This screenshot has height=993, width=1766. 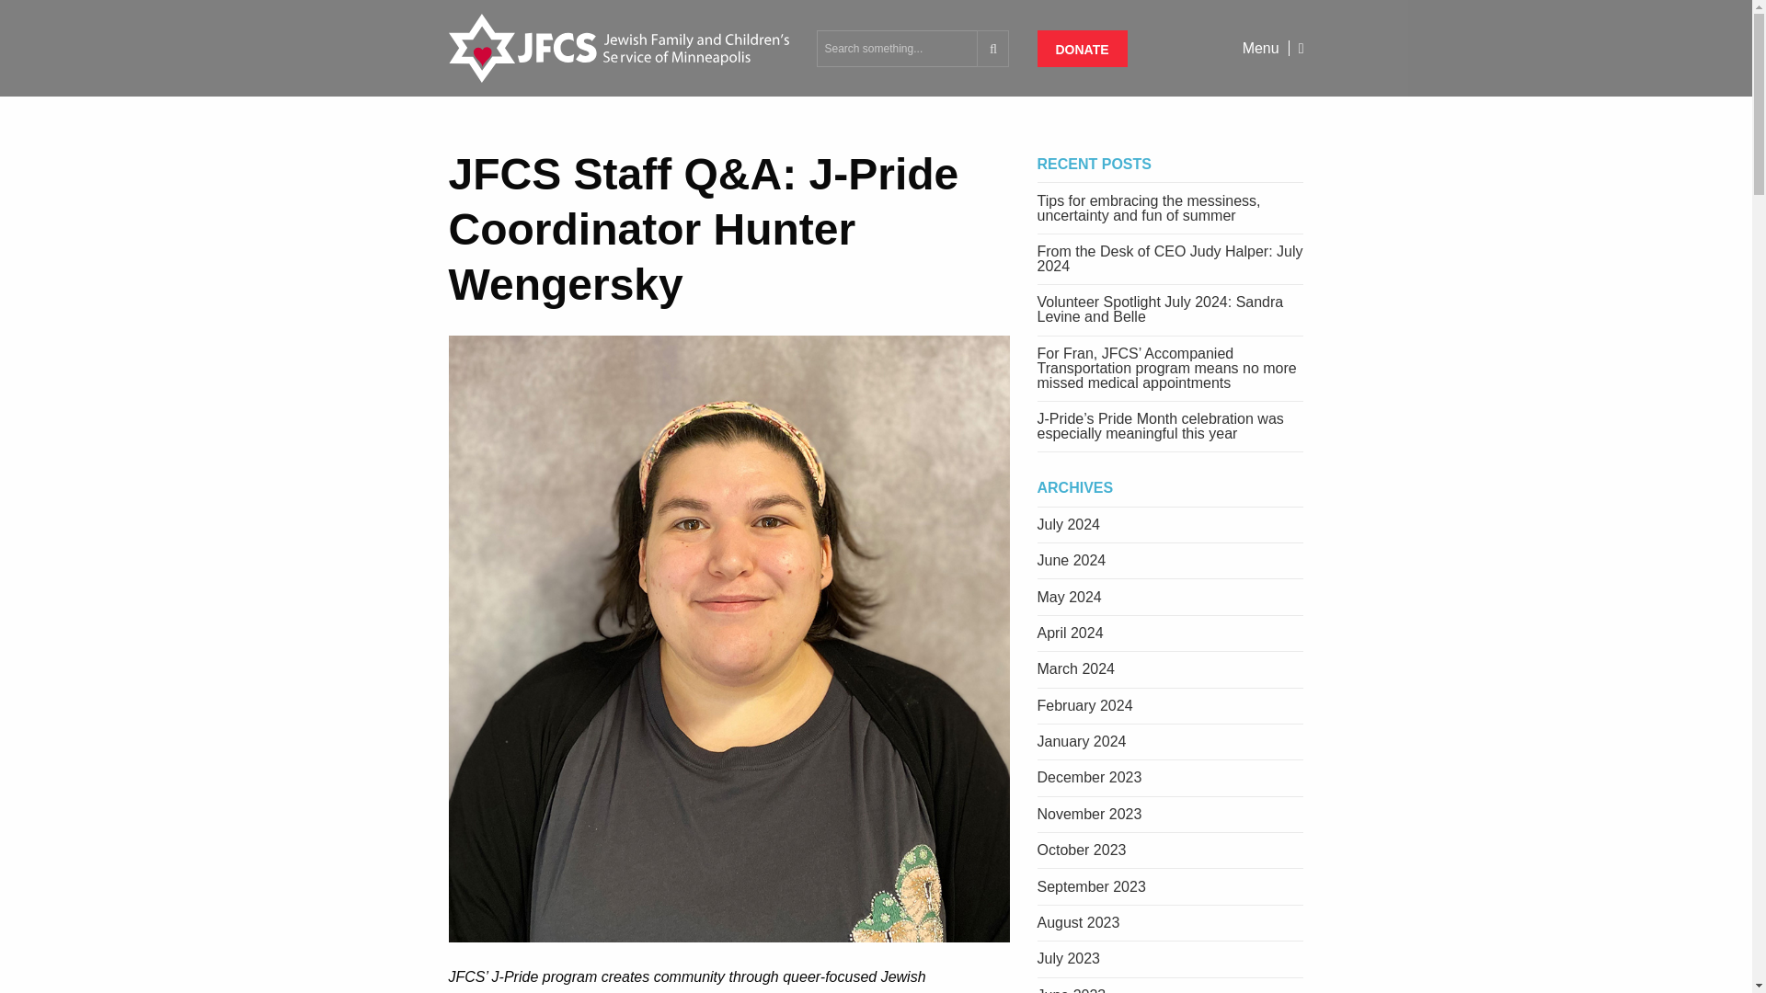 I want to click on April 2024, so click(x=1171, y=633).